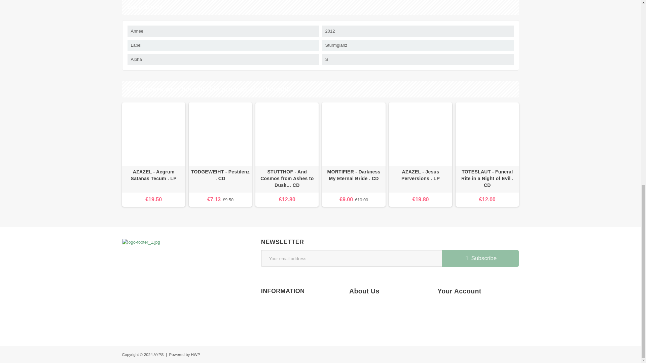 This screenshot has height=363, width=646. Describe the element at coordinates (153, 179) in the screenshot. I see `AZAZEL - Aegrum Satanas Tecum . LP` at that location.